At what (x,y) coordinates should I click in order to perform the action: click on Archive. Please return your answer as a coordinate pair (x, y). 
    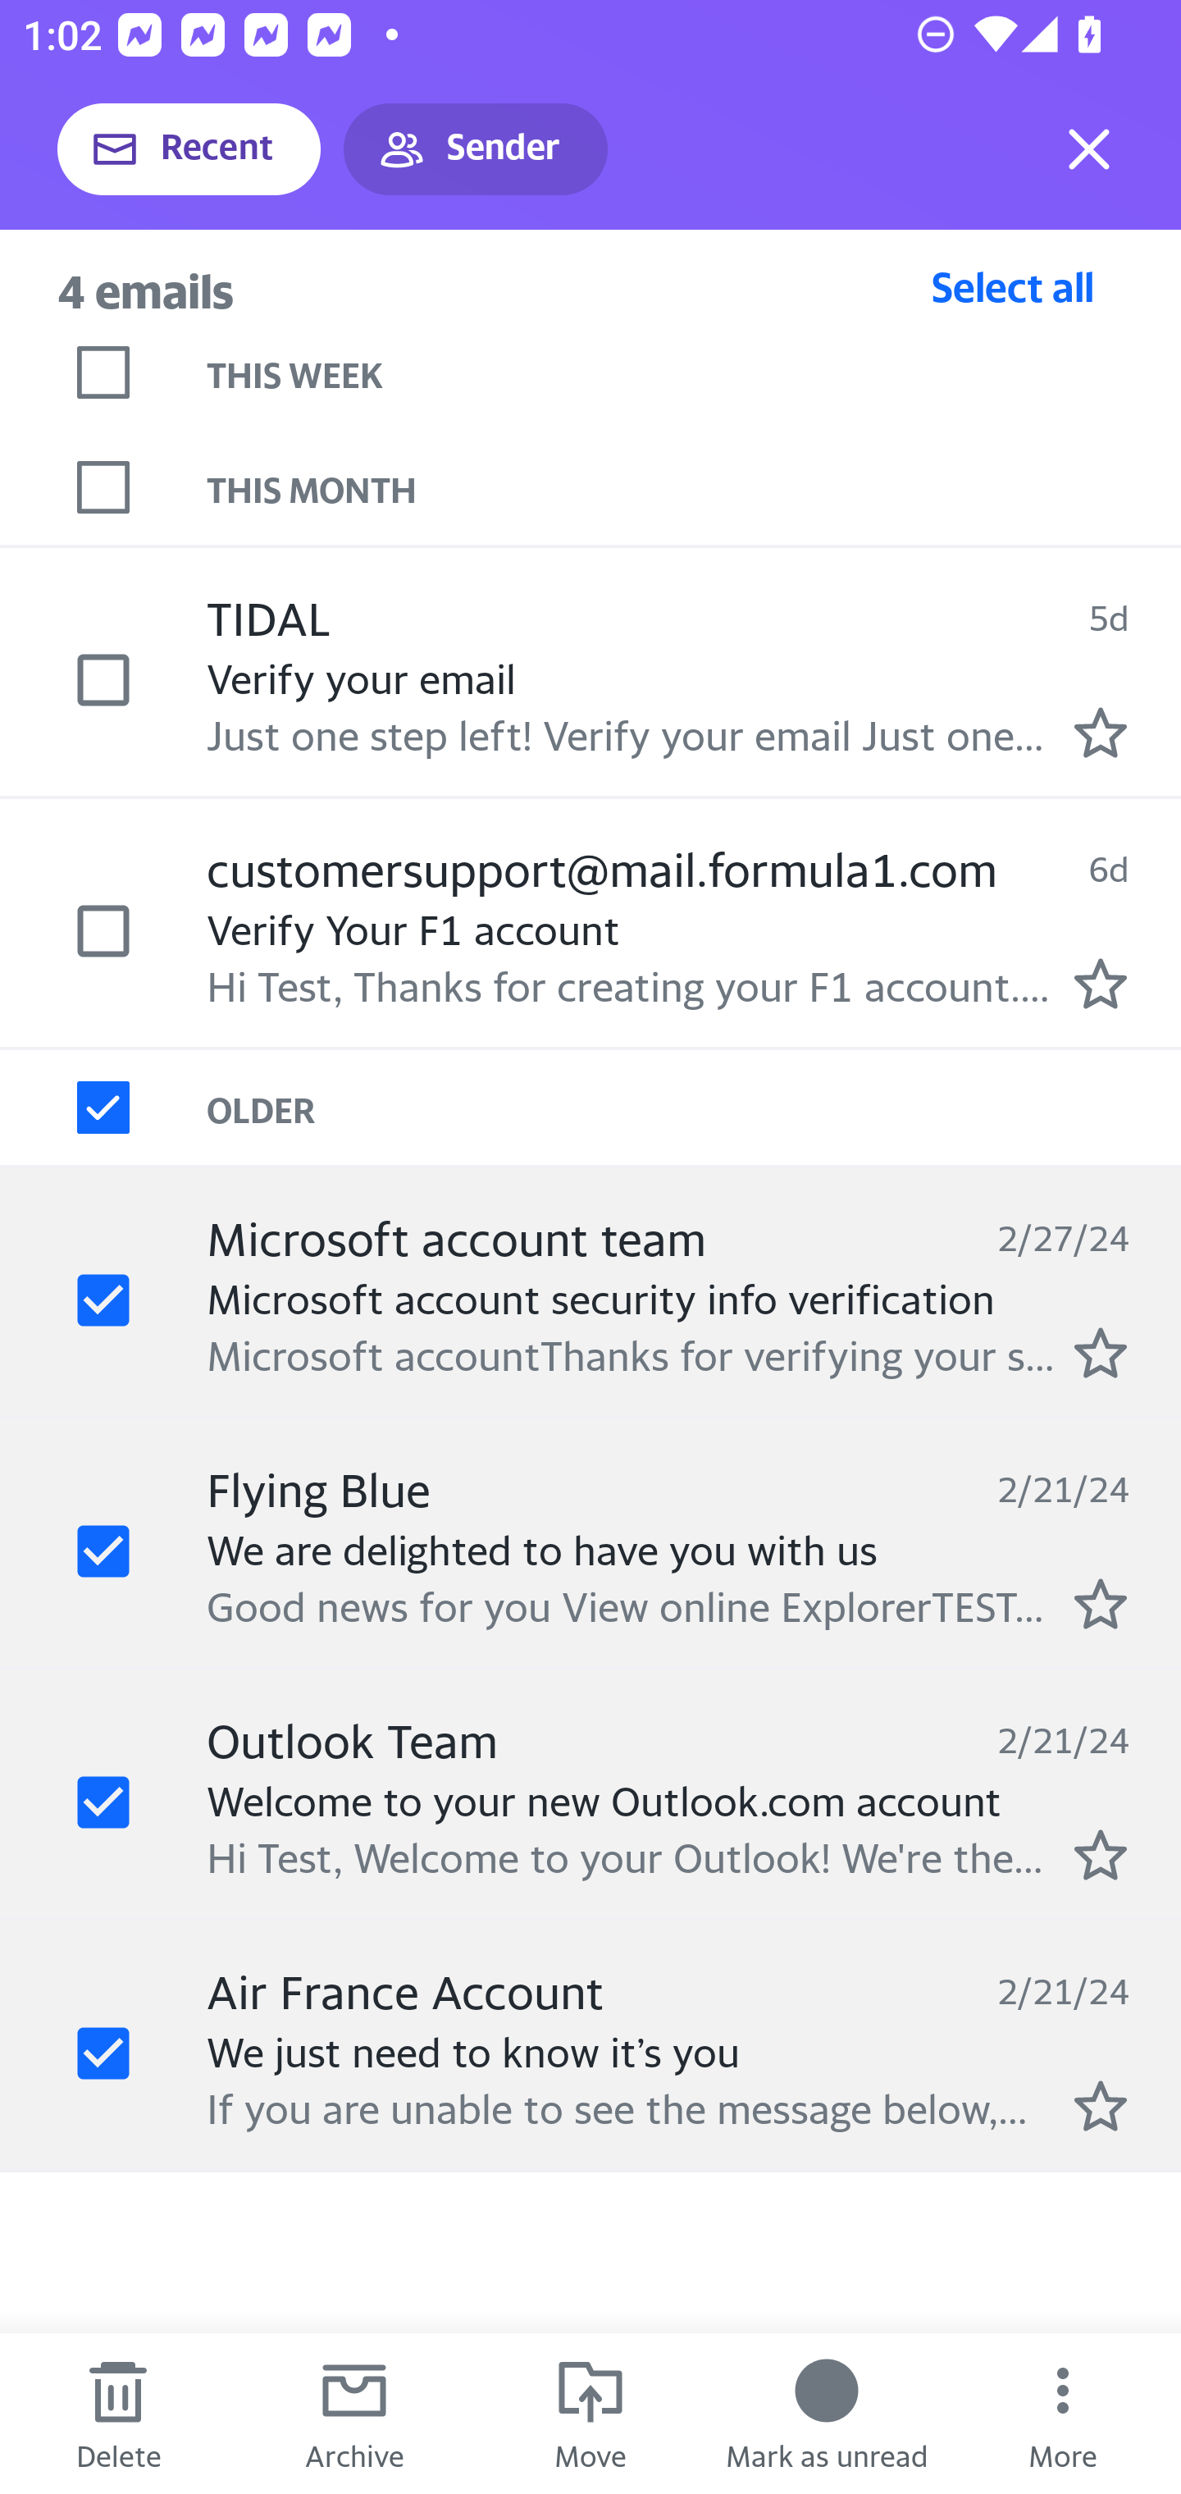
    Looking at the image, I should click on (354, 2414).